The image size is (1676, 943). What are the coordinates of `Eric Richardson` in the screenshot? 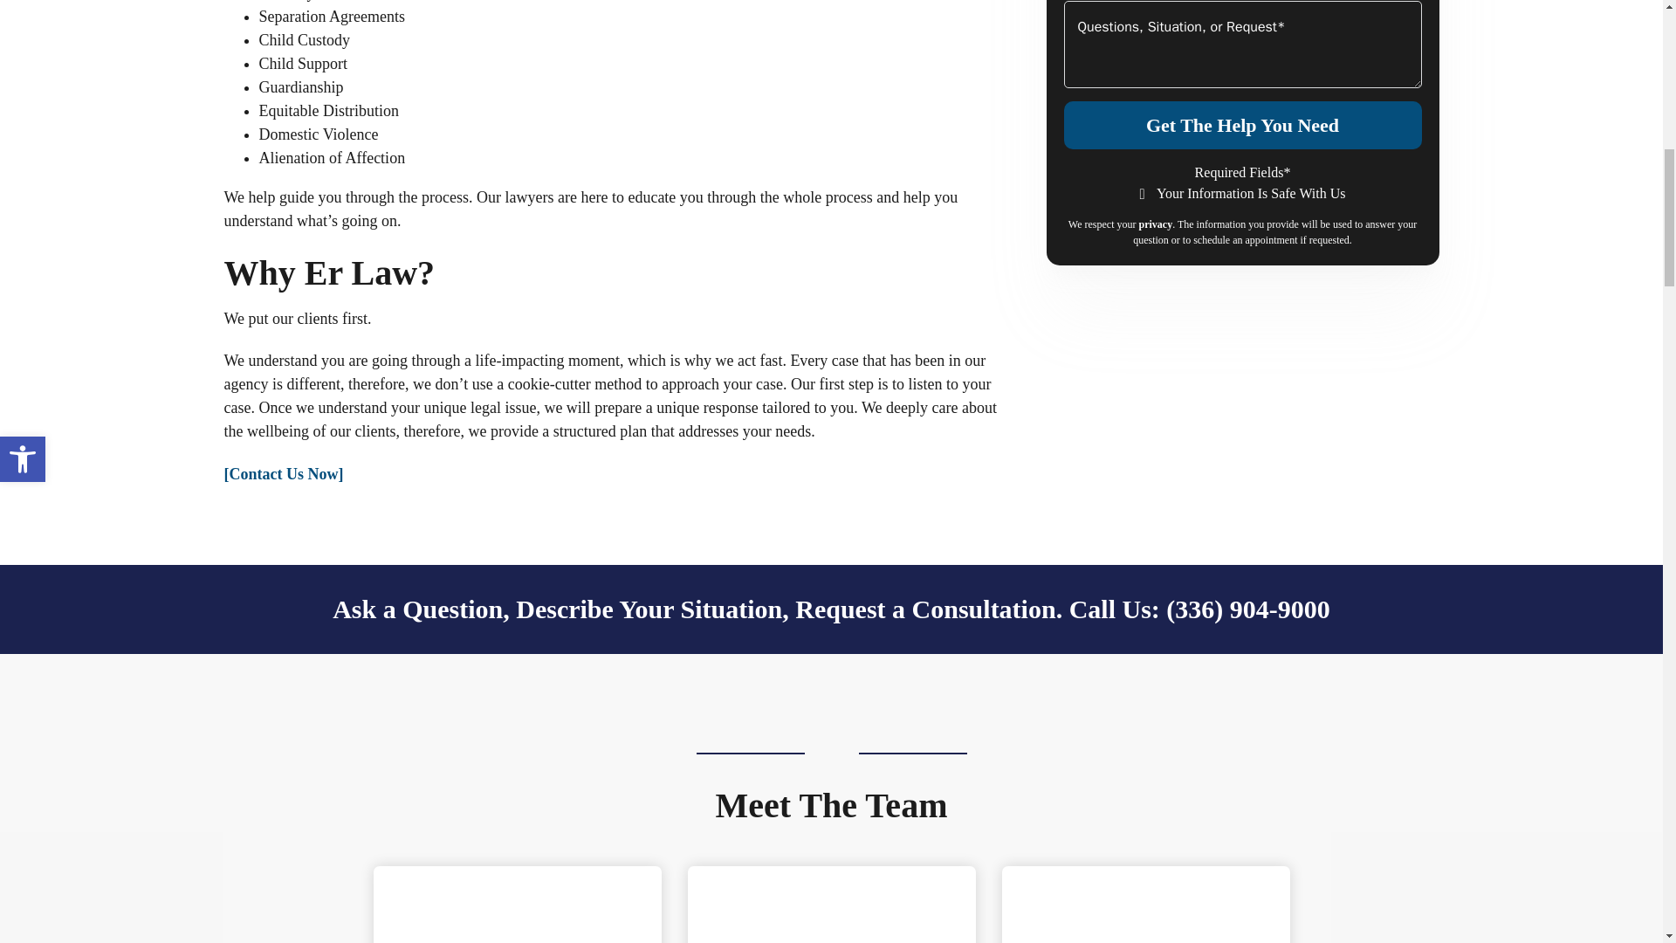 It's located at (518, 905).